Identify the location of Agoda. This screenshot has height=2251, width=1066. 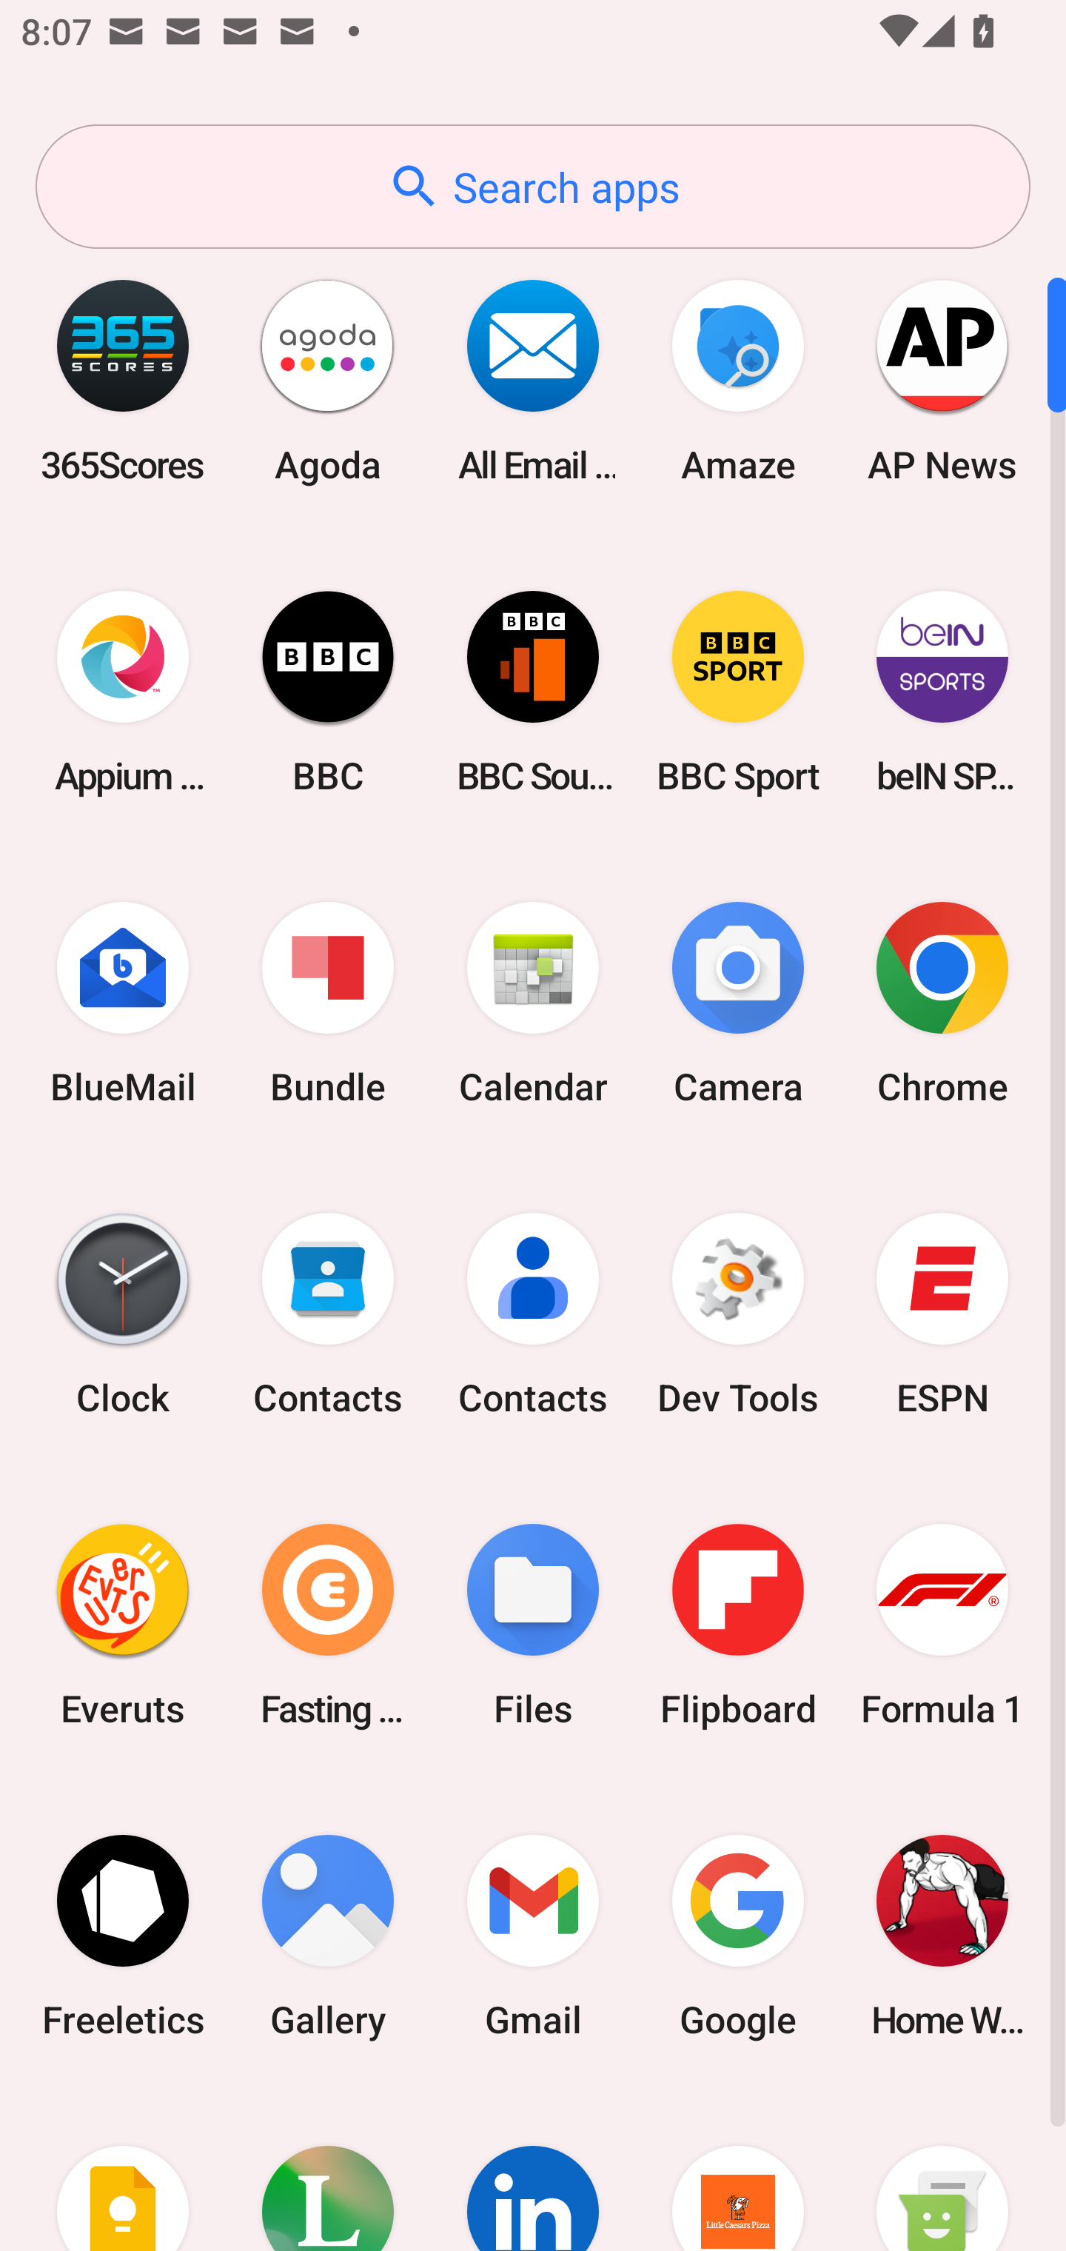
(328, 381).